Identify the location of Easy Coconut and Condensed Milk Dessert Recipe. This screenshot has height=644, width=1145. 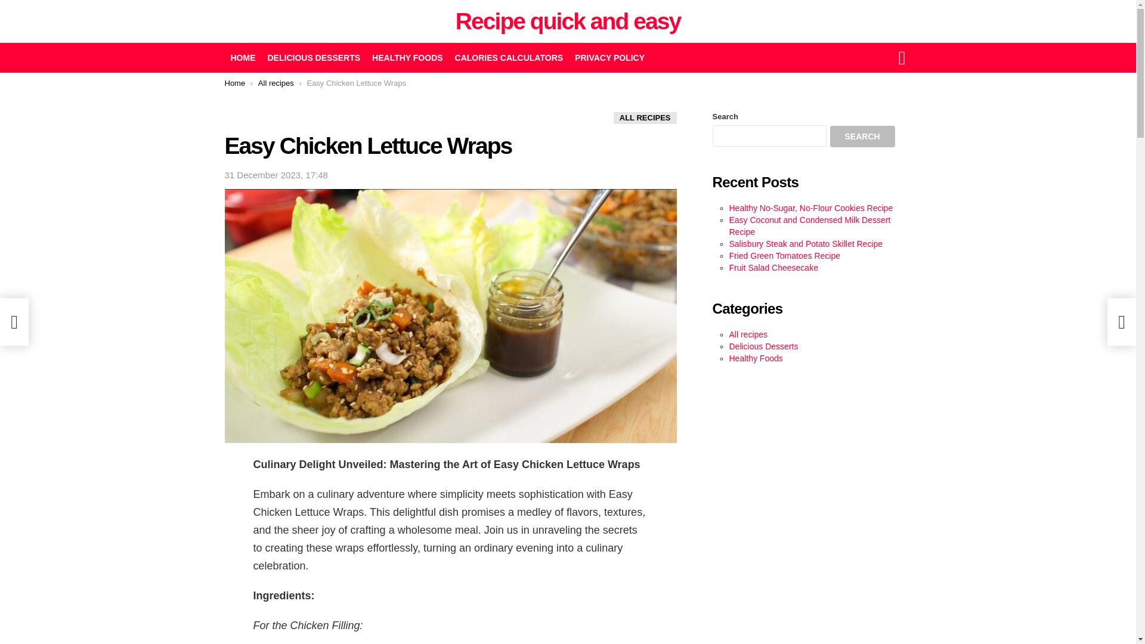
(809, 225).